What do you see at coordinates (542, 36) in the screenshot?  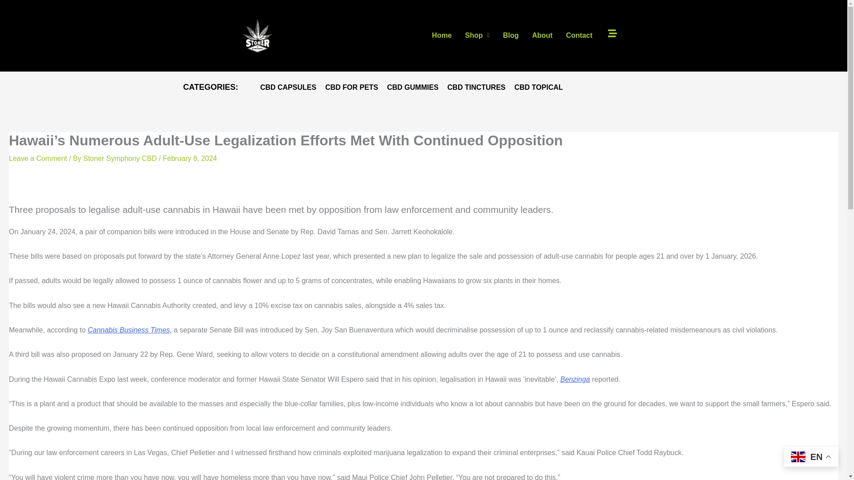 I see `About` at bounding box center [542, 36].